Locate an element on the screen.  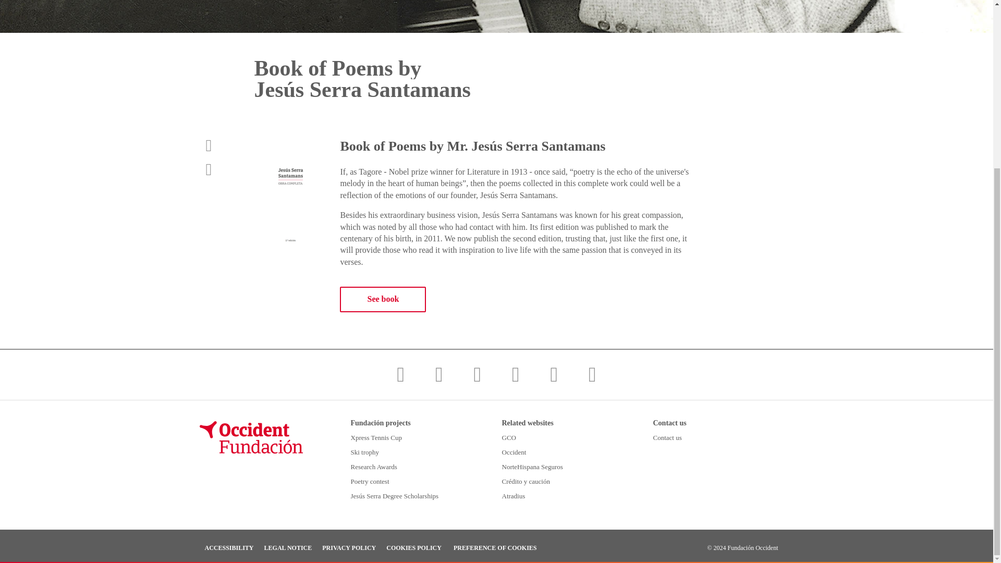
See book is located at coordinates (383, 299).